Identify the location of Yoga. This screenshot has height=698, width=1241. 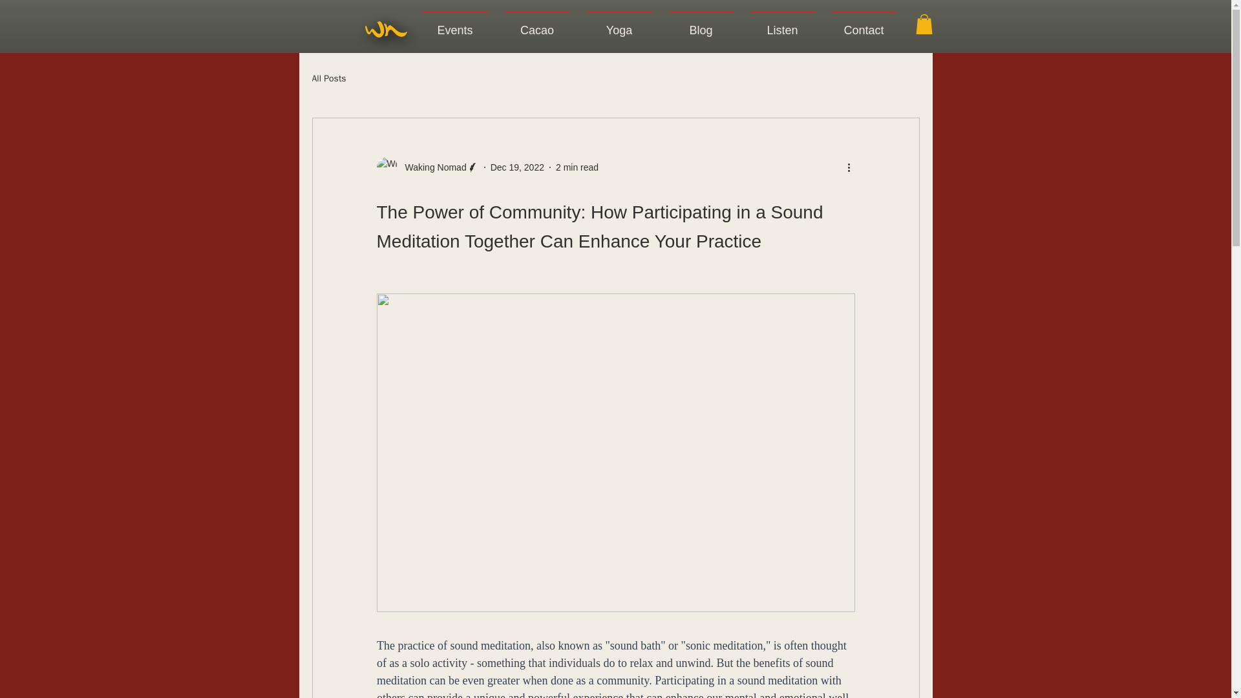
(619, 25).